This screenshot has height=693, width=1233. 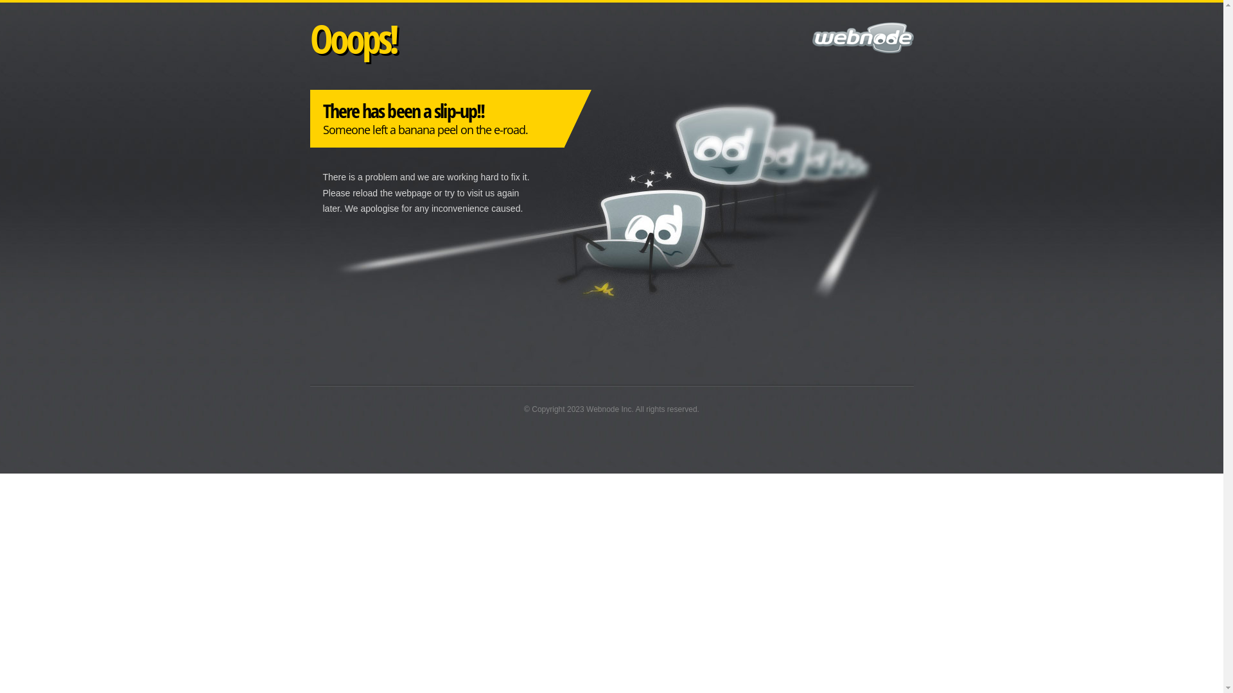 What do you see at coordinates (609, 409) in the screenshot?
I see `Webnode Inc` at bounding box center [609, 409].